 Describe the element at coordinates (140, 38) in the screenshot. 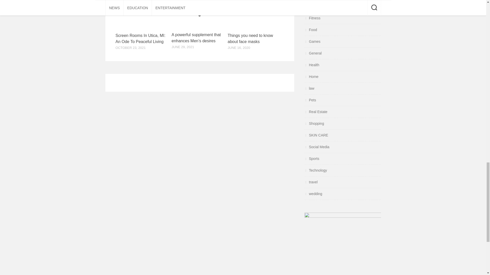

I see `Screen Rooms In Utica, MI: An Ode To Peaceful Living` at that location.